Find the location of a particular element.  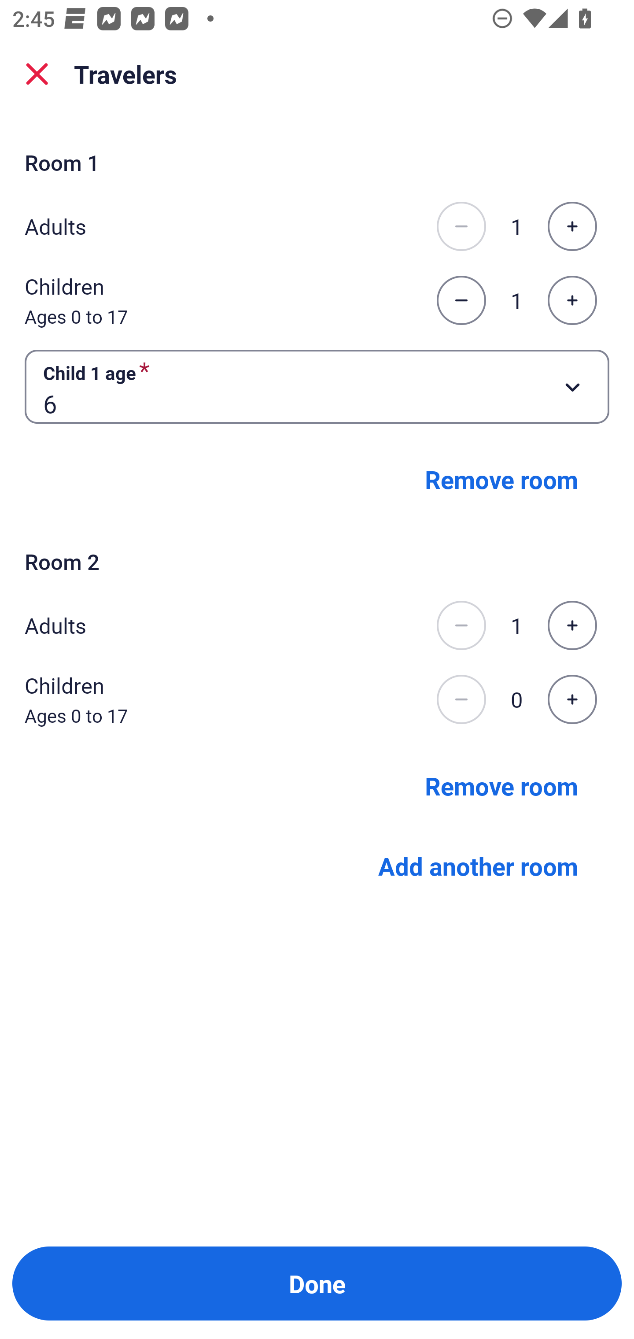

Decrease the number of children is located at coordinates (461, 300).